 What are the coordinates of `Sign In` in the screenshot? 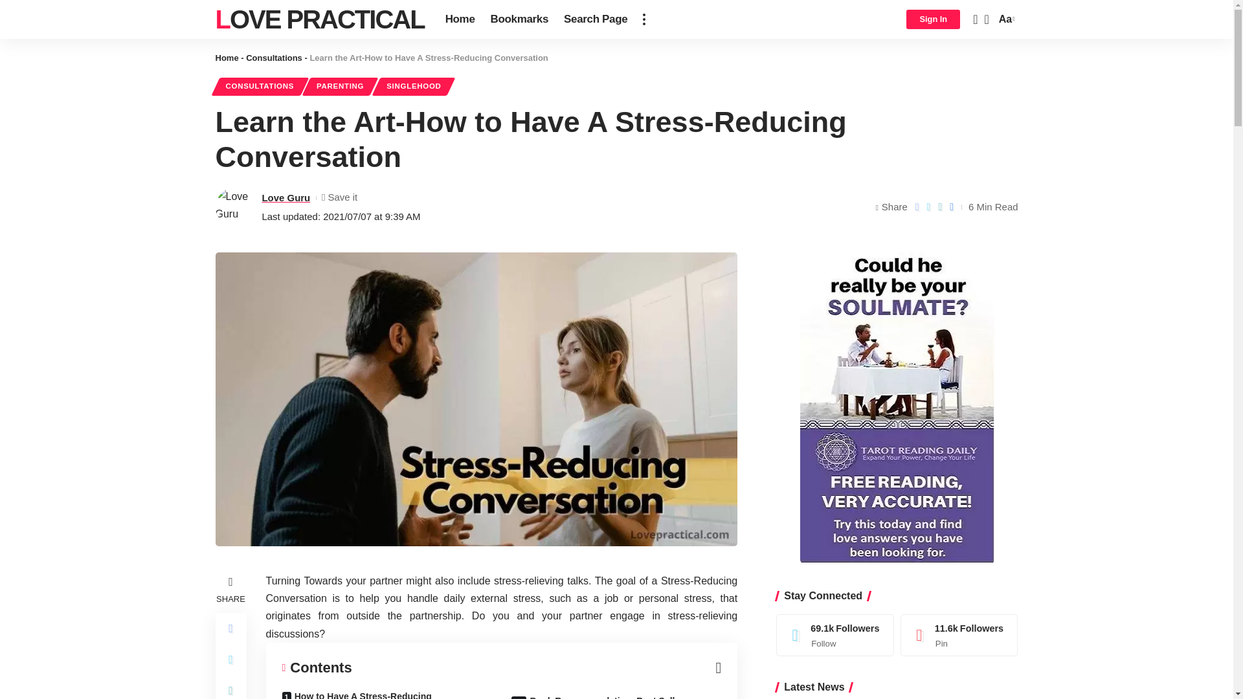 It's located at (932, 19).